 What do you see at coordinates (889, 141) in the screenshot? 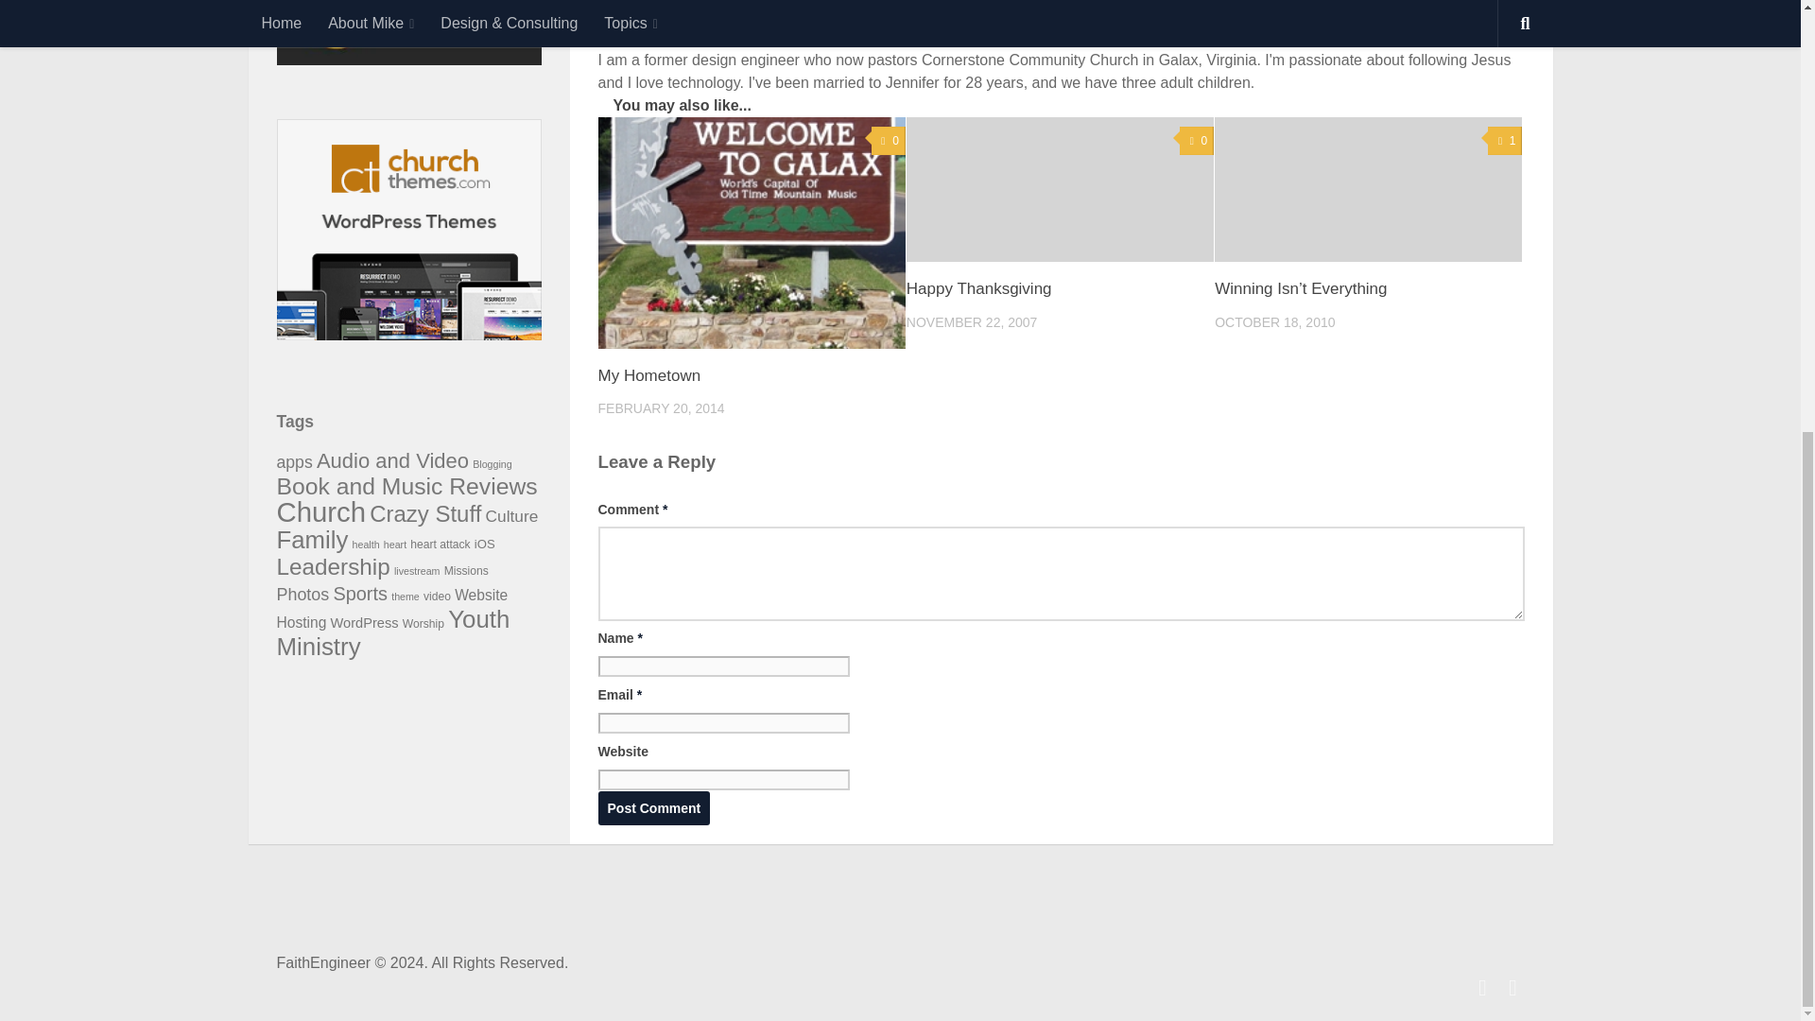
I see `0` at bounding box center [889, 141].